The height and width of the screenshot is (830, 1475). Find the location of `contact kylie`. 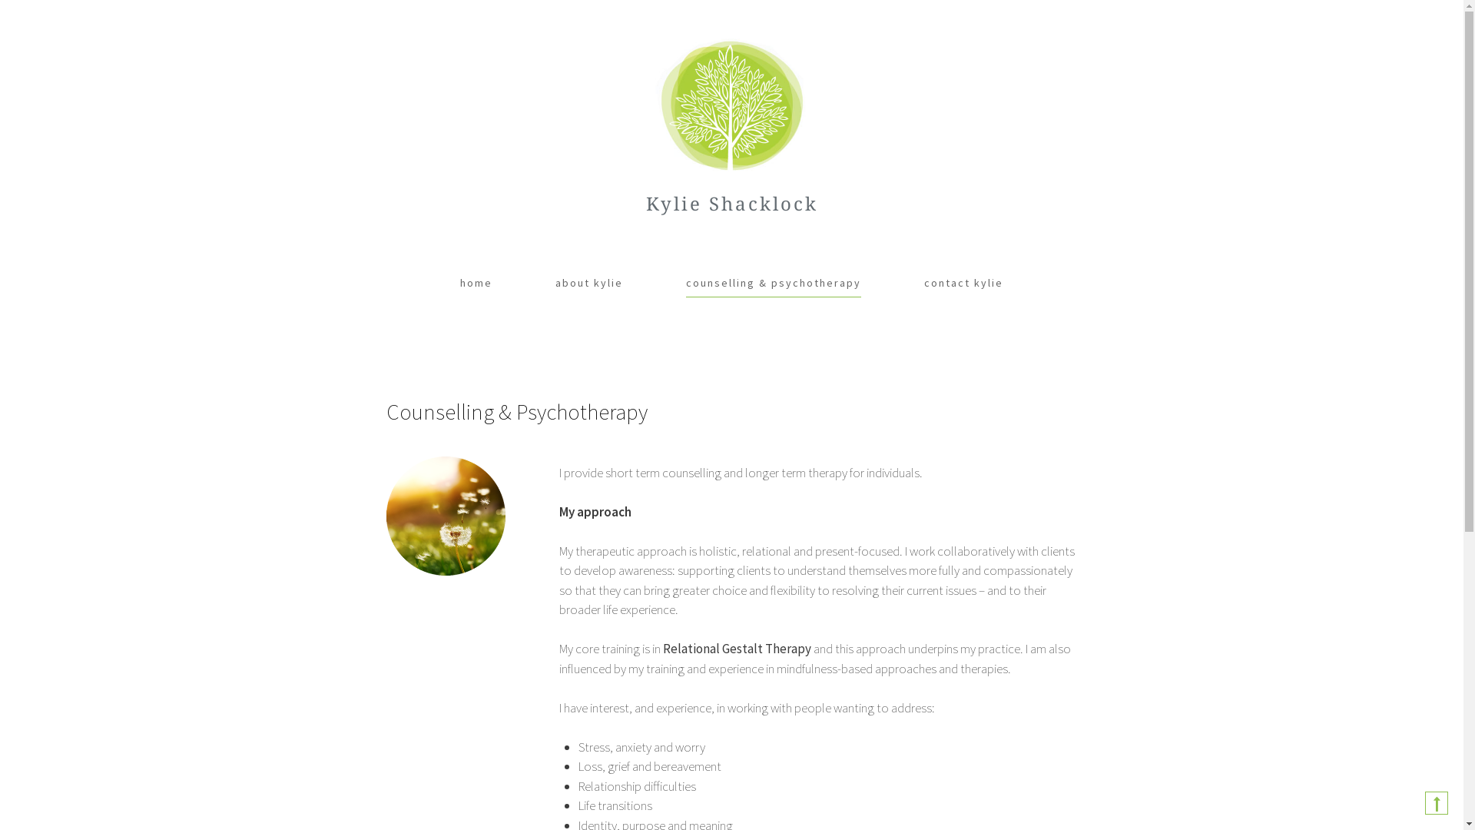

contact kylie is located at coordinates (963, 283).